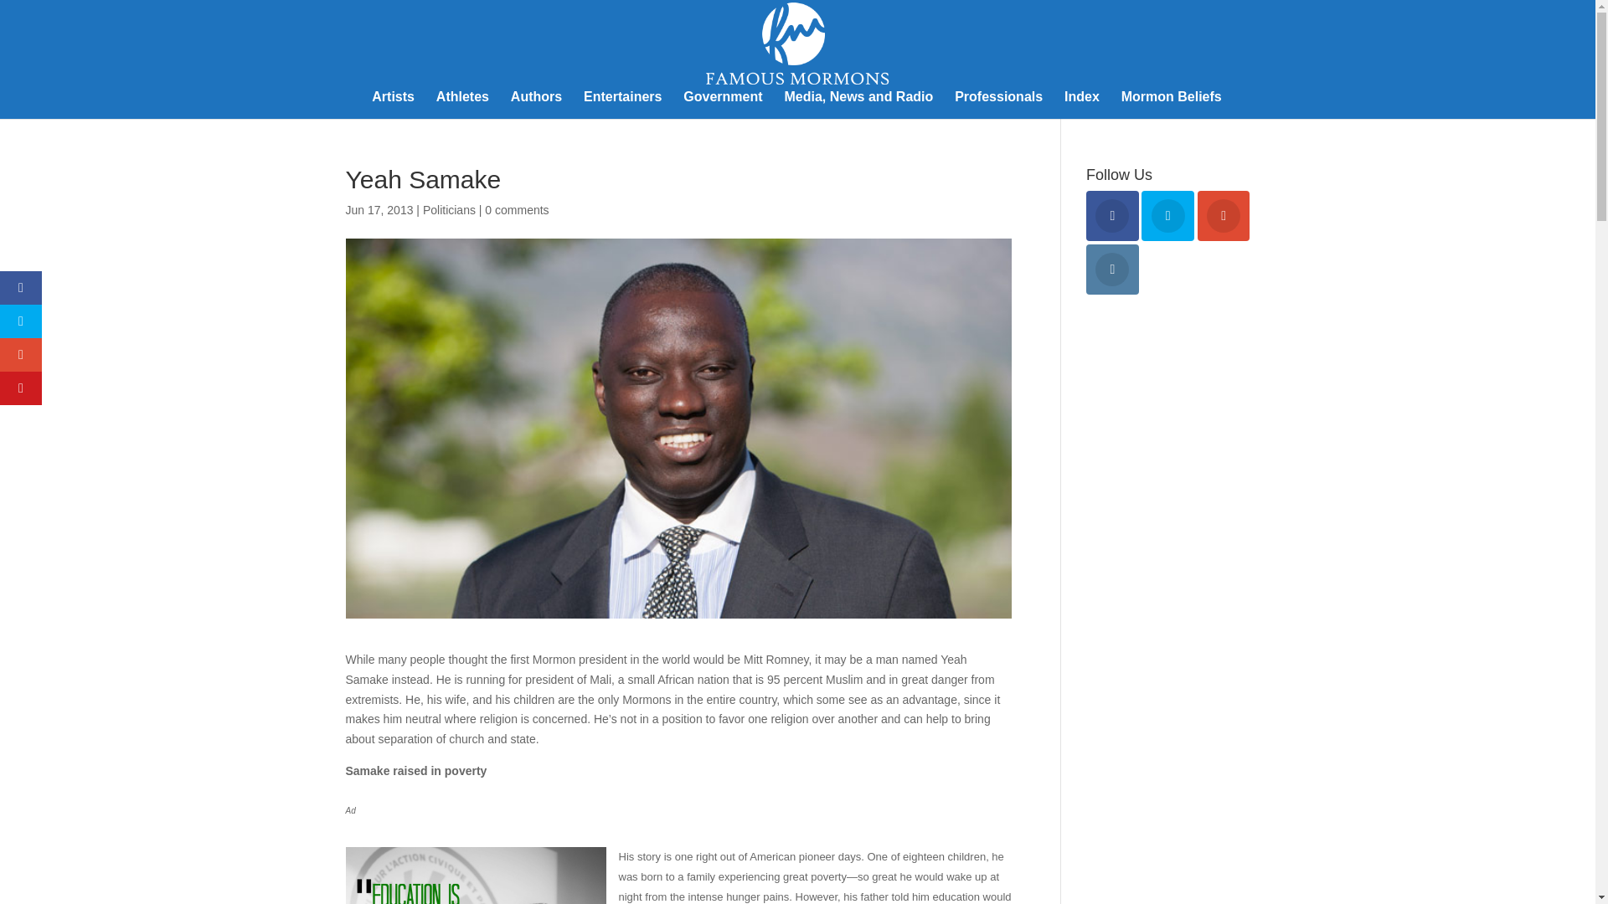 The width and height of the screenshot is (1608, 904). What do you see at coordinates (998, 105) in the screenshot?
I see `Professionals` at bounding box center [998, 105].